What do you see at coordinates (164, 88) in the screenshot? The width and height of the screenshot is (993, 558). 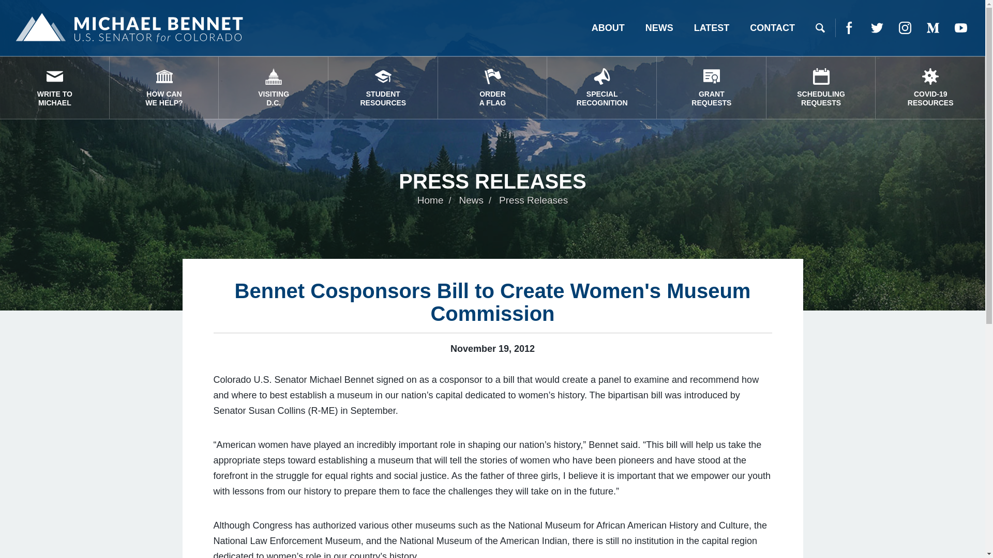 I see `Instagram Icon` at bounding box center [164, 88].